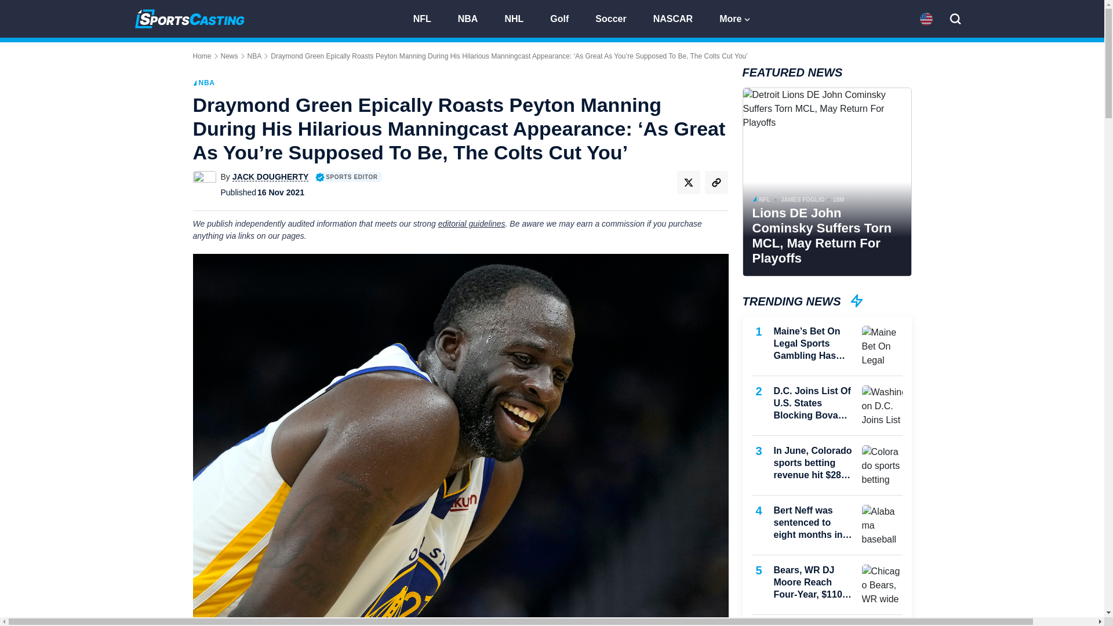  Describe the element at coordinates (678, 17) in the screenshot. I see `NASCAR` at that location.